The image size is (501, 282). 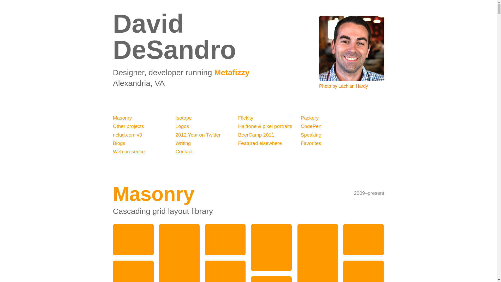 What do you see at coordinates (269, 135) in the screenshot?
I see `BeerCamp 2011` at bounding box center [269, 135].